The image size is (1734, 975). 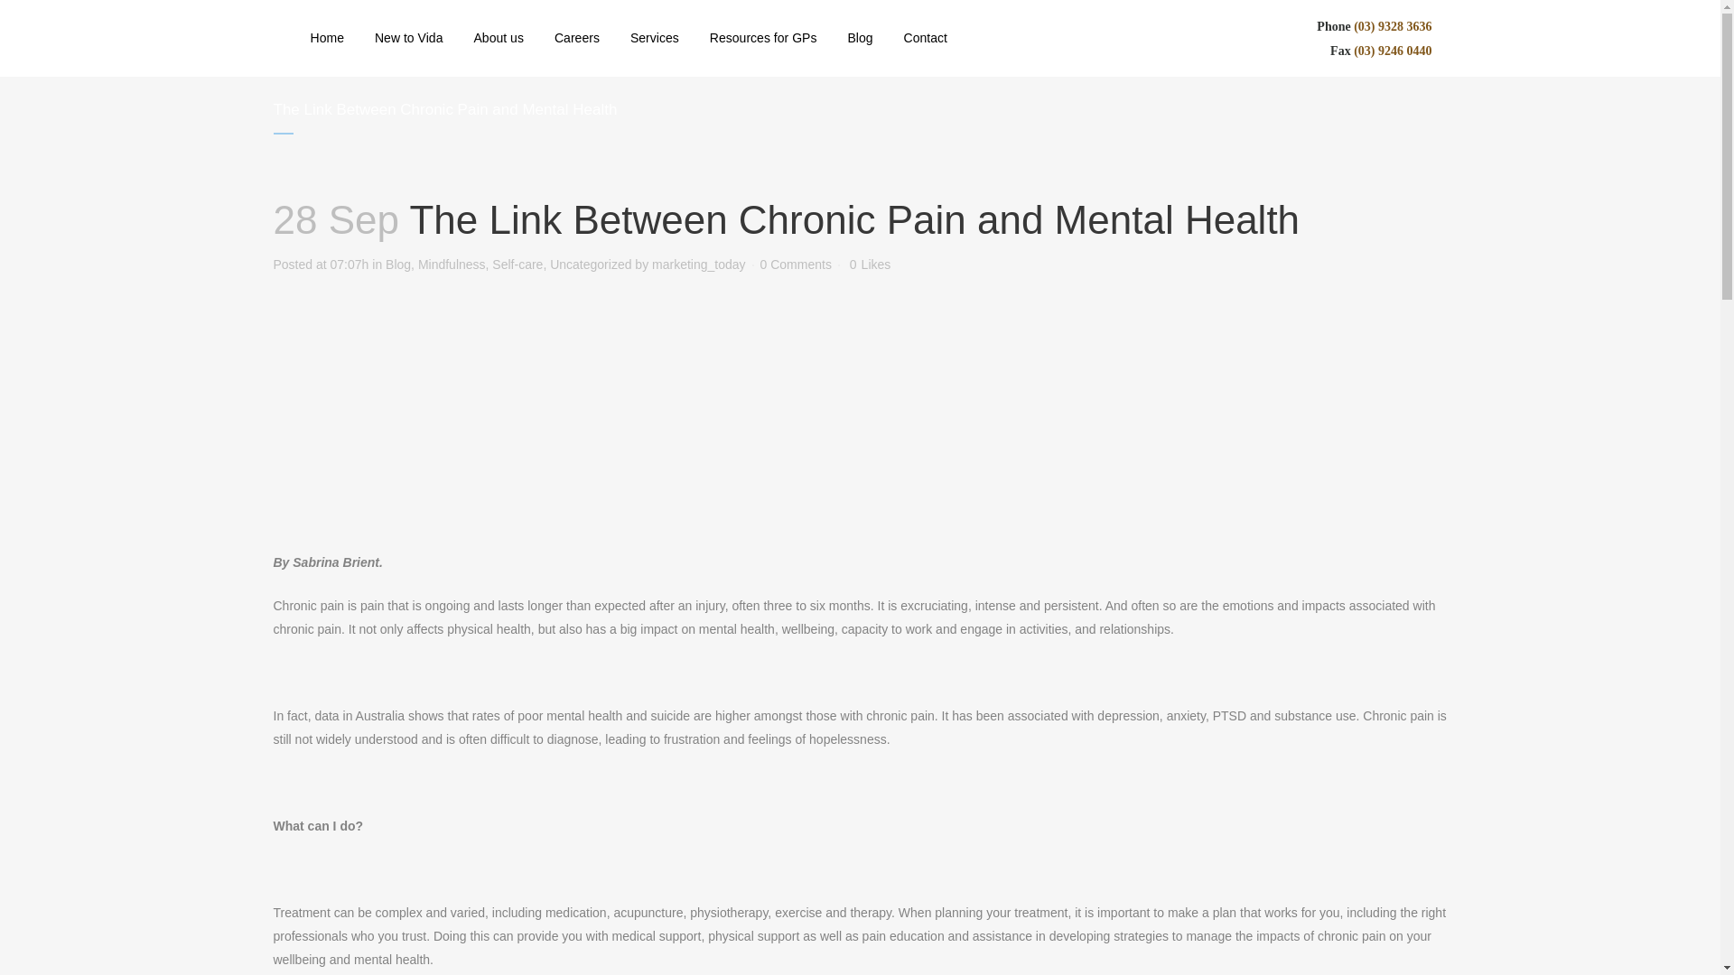 I want to click on Like this, so click(x=870, y=265).